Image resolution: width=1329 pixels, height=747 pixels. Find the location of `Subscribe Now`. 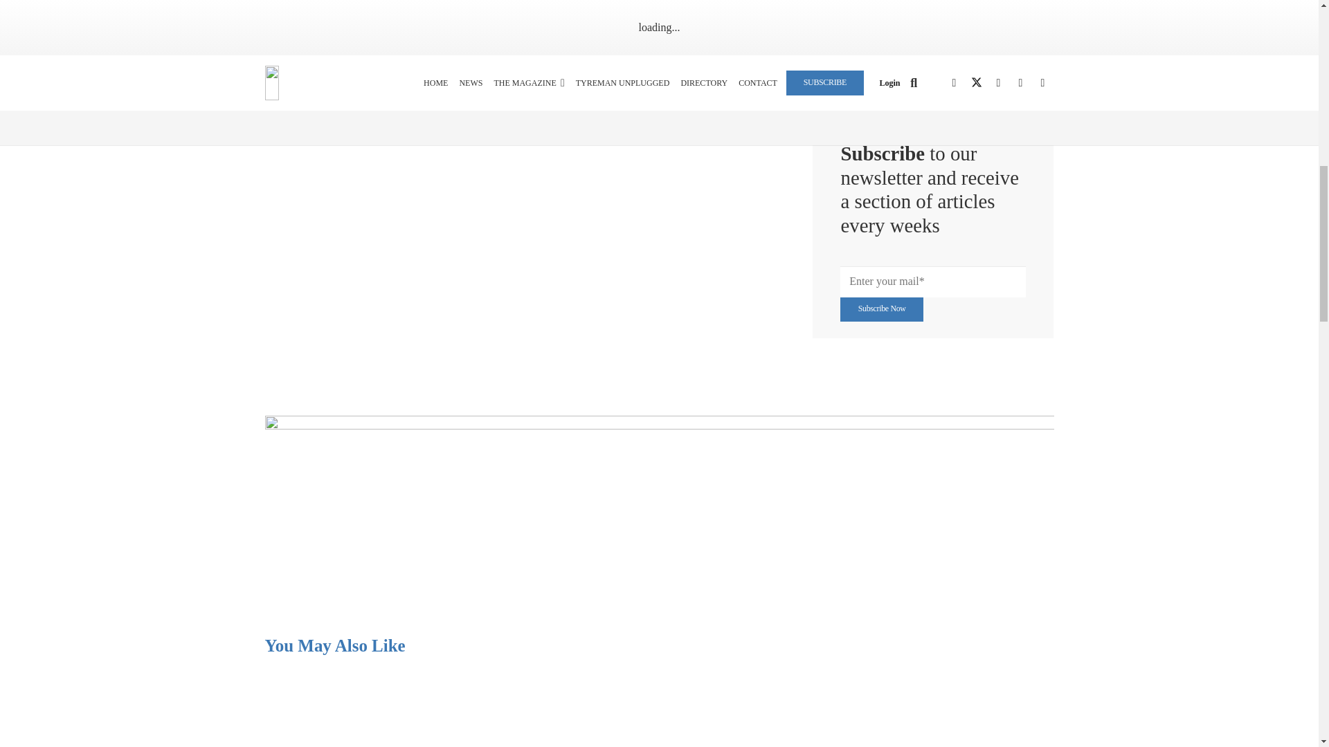

Subscribe Now is located at coordinates (880, 309).